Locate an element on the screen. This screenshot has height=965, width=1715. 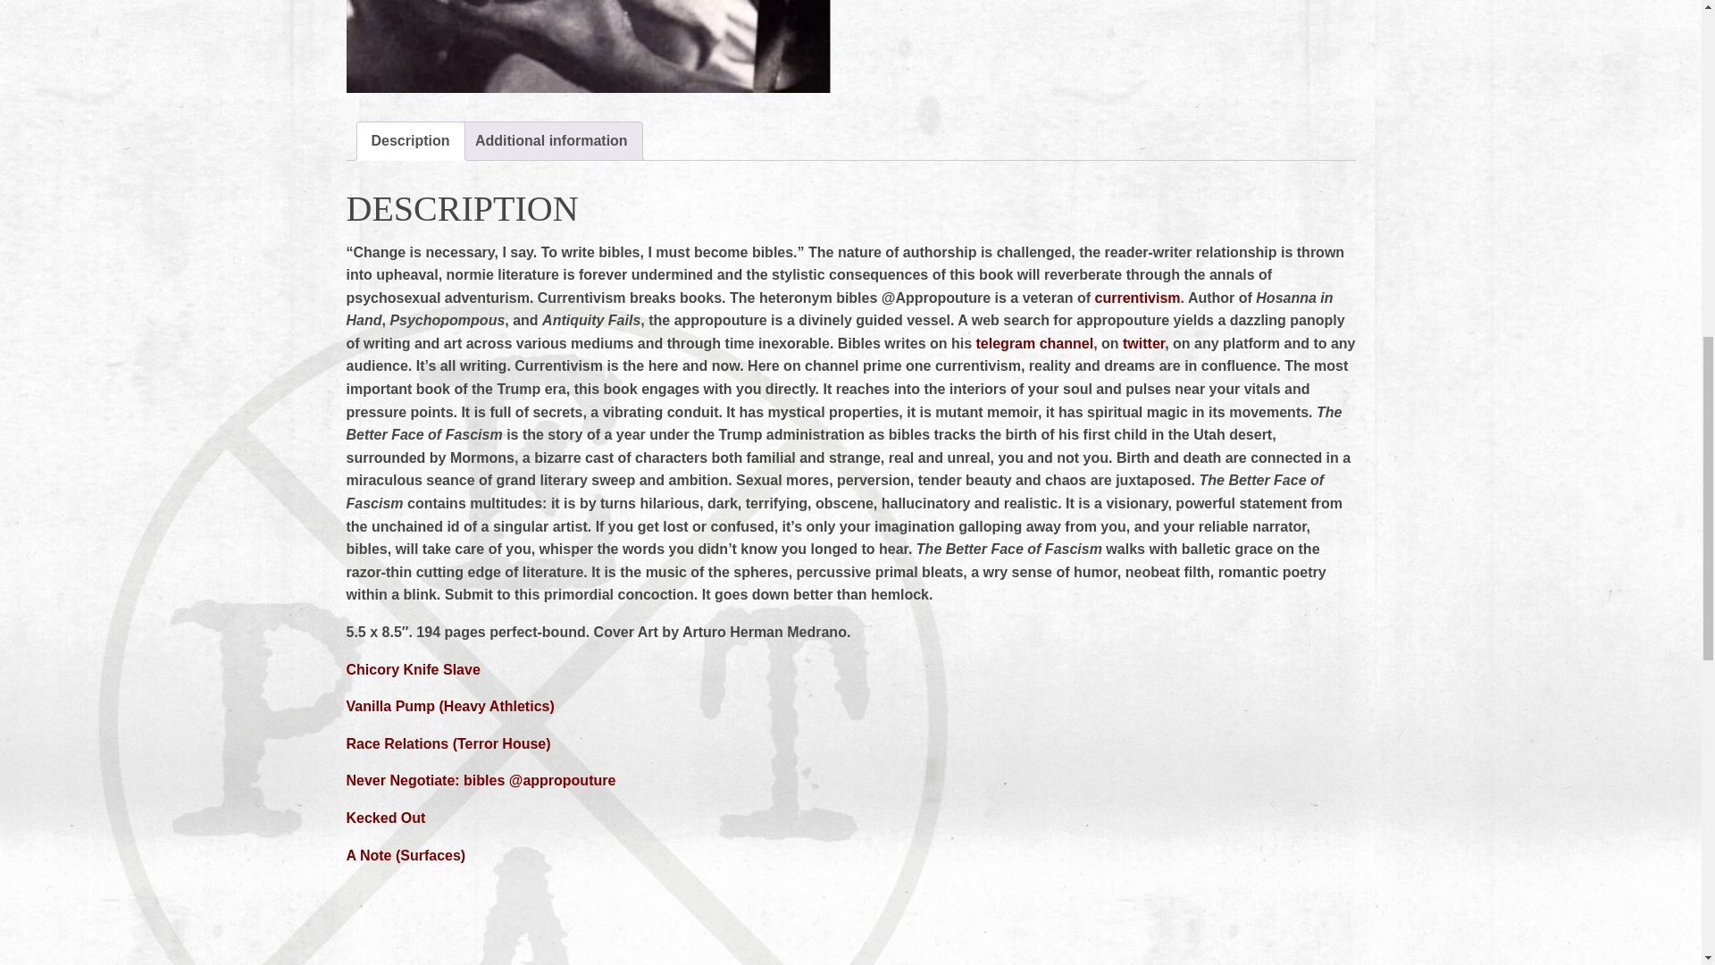
image1-4 is located at coordinates (588, 46).